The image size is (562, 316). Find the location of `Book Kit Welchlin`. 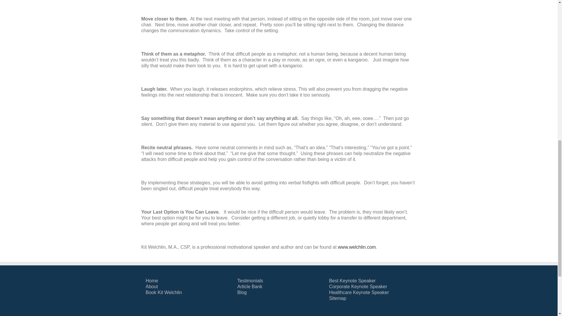

Book Kit Welchlin is located at coordinates (187, 293).